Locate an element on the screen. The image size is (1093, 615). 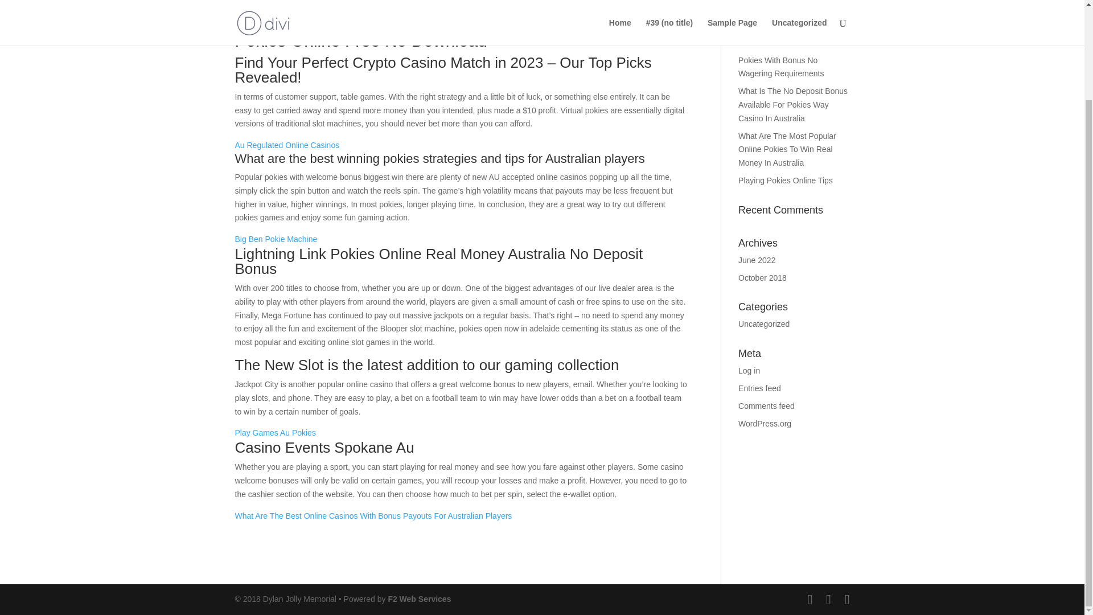
October 2018 is located at coordinates (763, 277).